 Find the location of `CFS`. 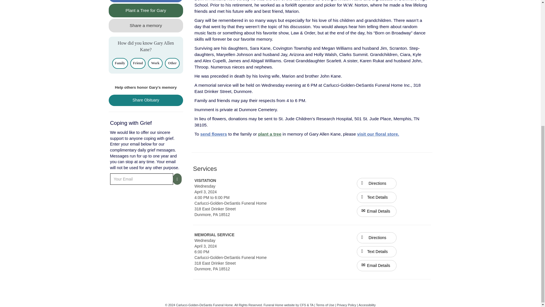

CFS is located at coordinates (303, 305).